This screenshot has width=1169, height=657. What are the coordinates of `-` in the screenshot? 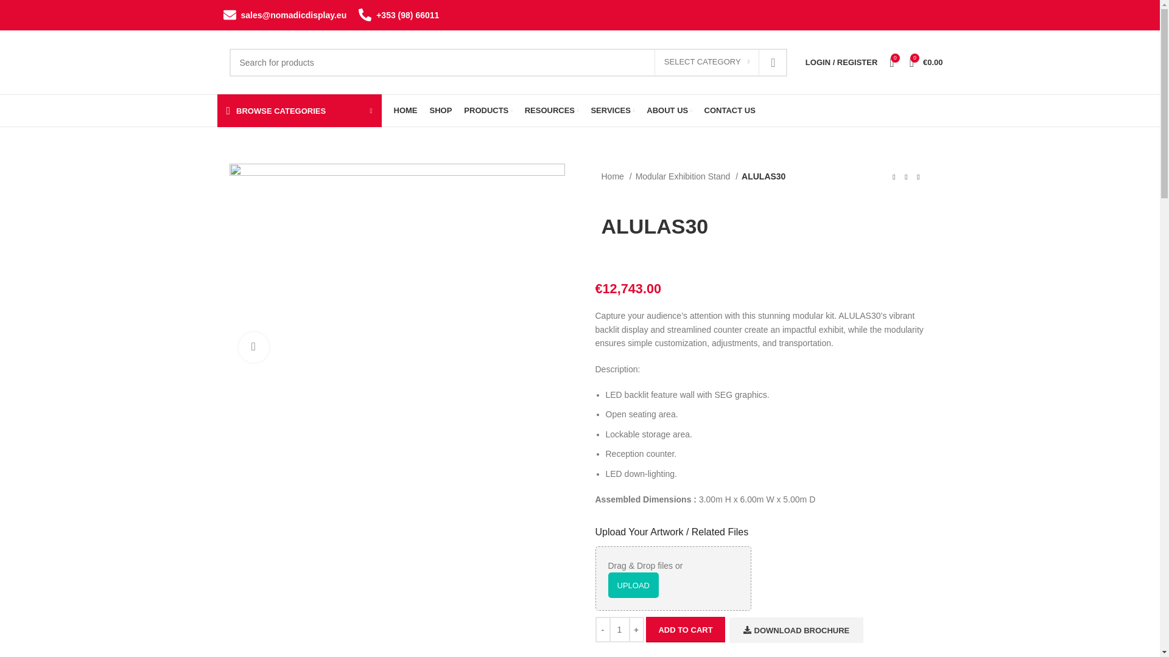 It's located at (603, 630).